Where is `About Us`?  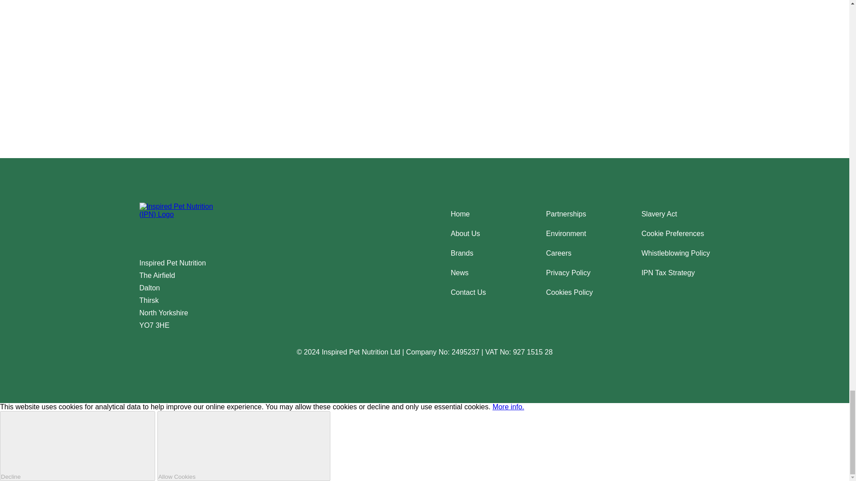
About Us is located at coordinates (465, 233).